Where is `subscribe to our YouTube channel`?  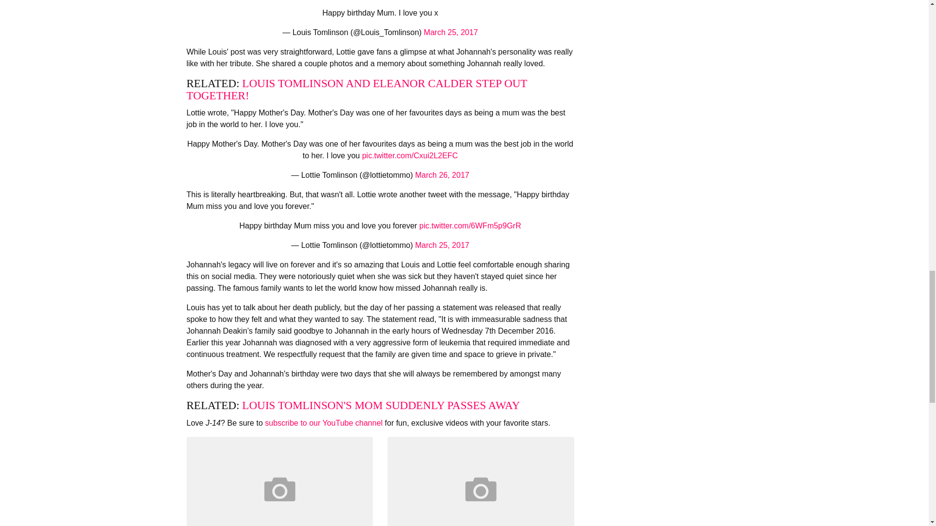
subscribe to our YouTube channel is located at coordinates (323, 423).